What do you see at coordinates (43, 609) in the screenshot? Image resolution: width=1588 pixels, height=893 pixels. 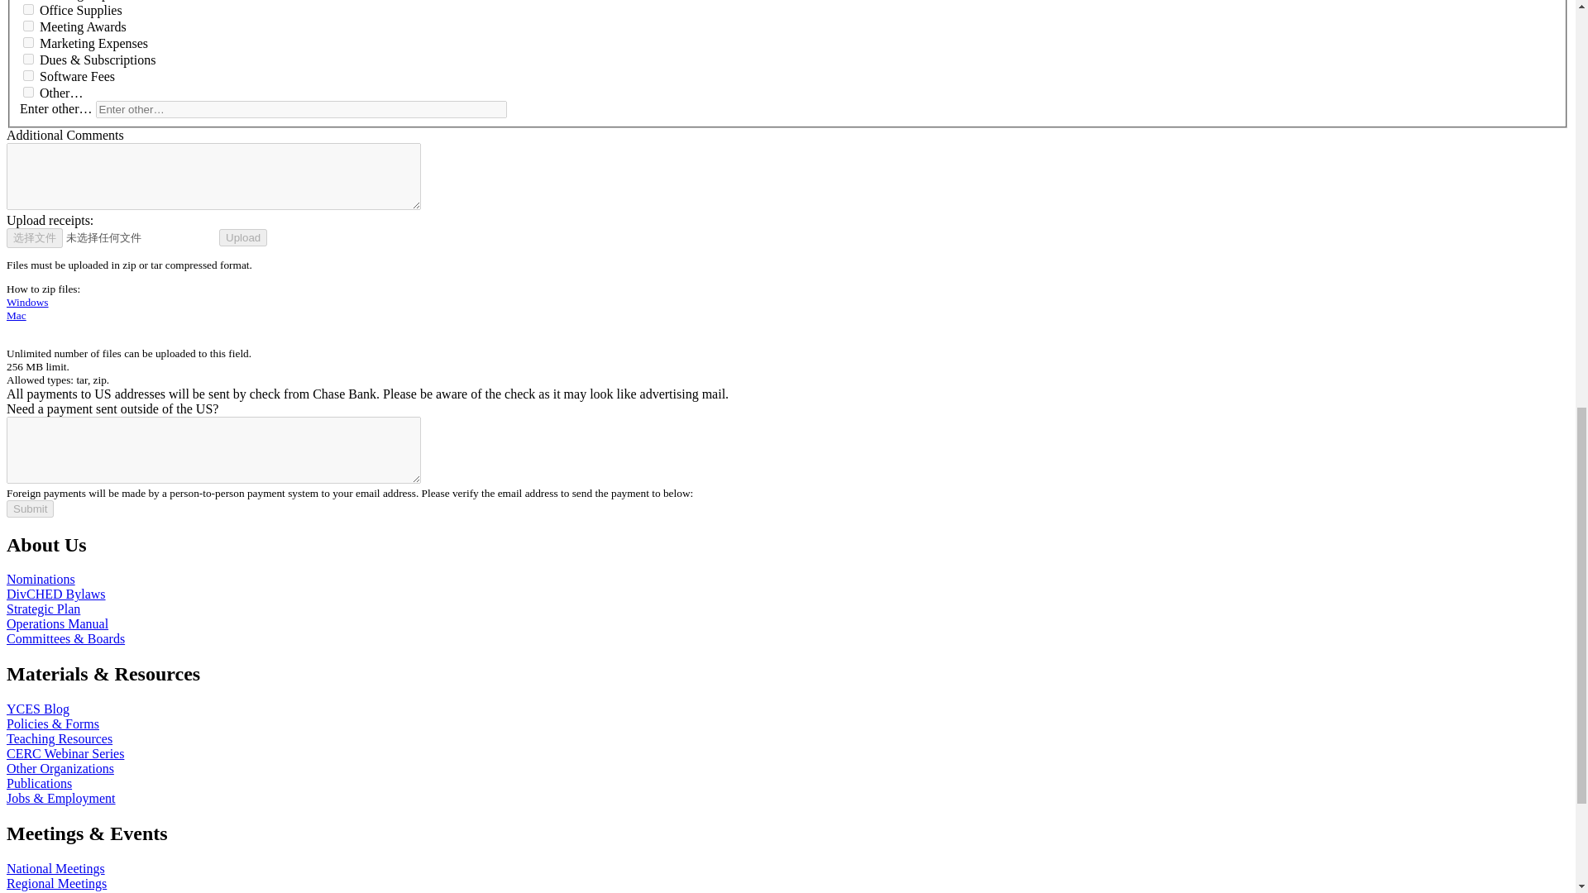 I see `Strategic Plan` at bounding box center [43, 609].